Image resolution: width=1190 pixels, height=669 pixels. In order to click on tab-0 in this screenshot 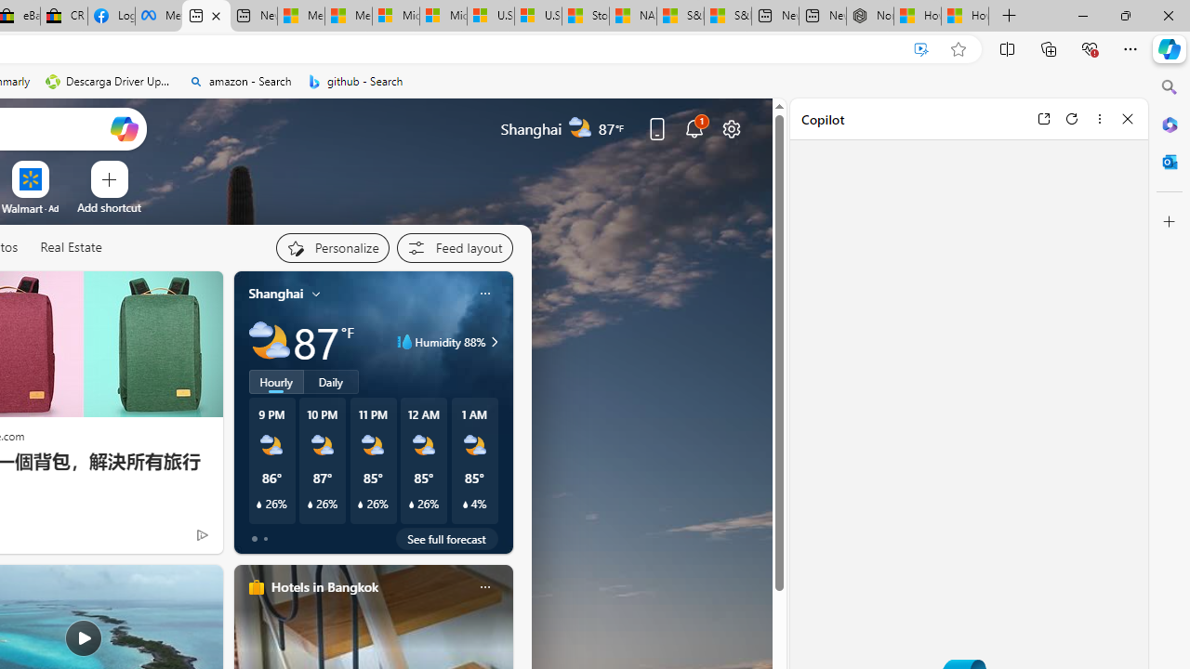, I will do `click(255, 539)`.